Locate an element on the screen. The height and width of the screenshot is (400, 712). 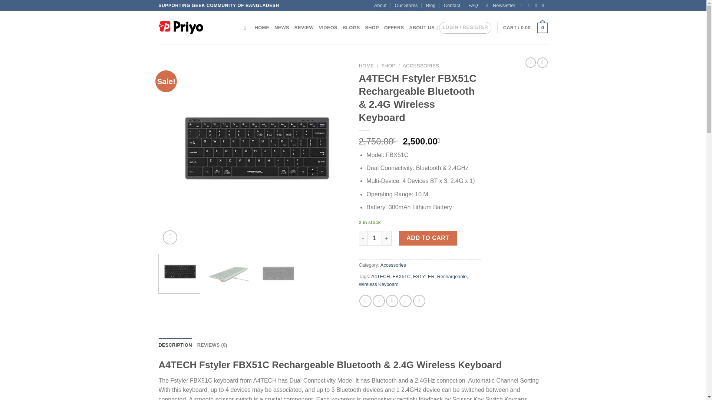
SHOP is located at coordinates (372, 28).